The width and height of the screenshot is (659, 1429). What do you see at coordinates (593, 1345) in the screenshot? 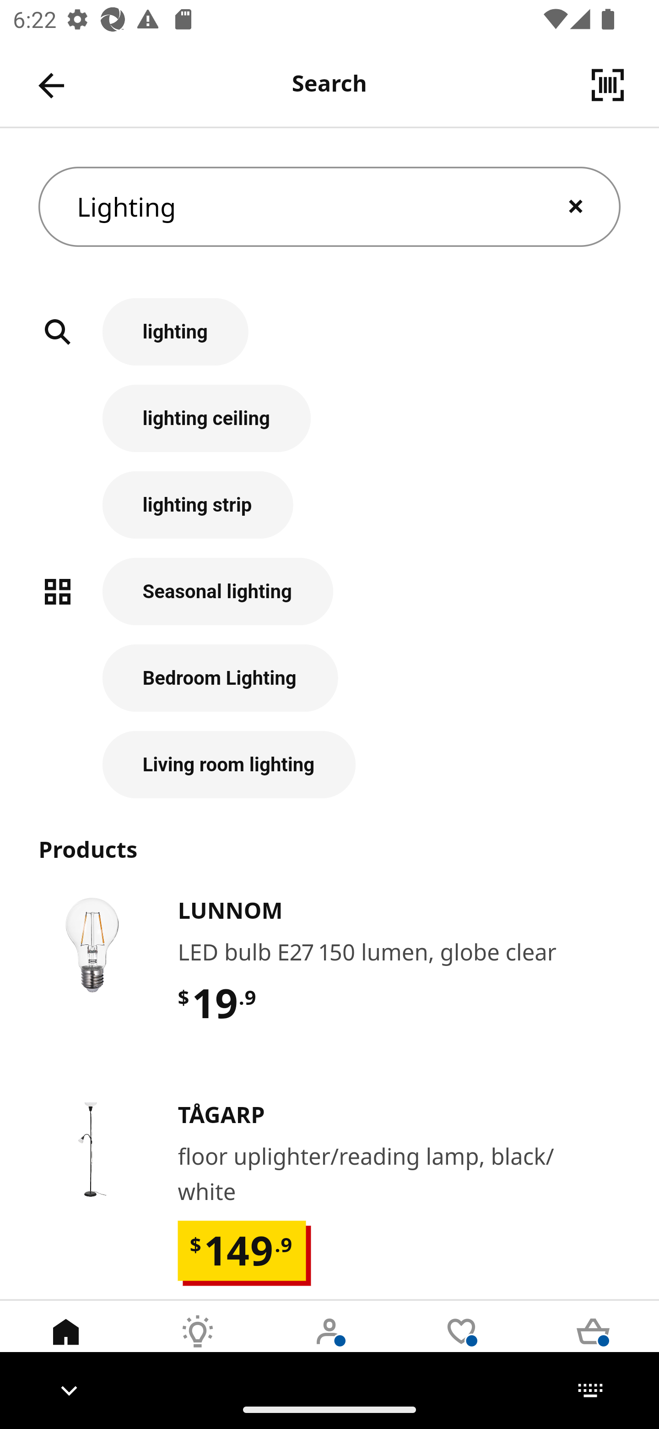
I see `Cart
Tab 5 of 5` at bounding box center [593, 1345].